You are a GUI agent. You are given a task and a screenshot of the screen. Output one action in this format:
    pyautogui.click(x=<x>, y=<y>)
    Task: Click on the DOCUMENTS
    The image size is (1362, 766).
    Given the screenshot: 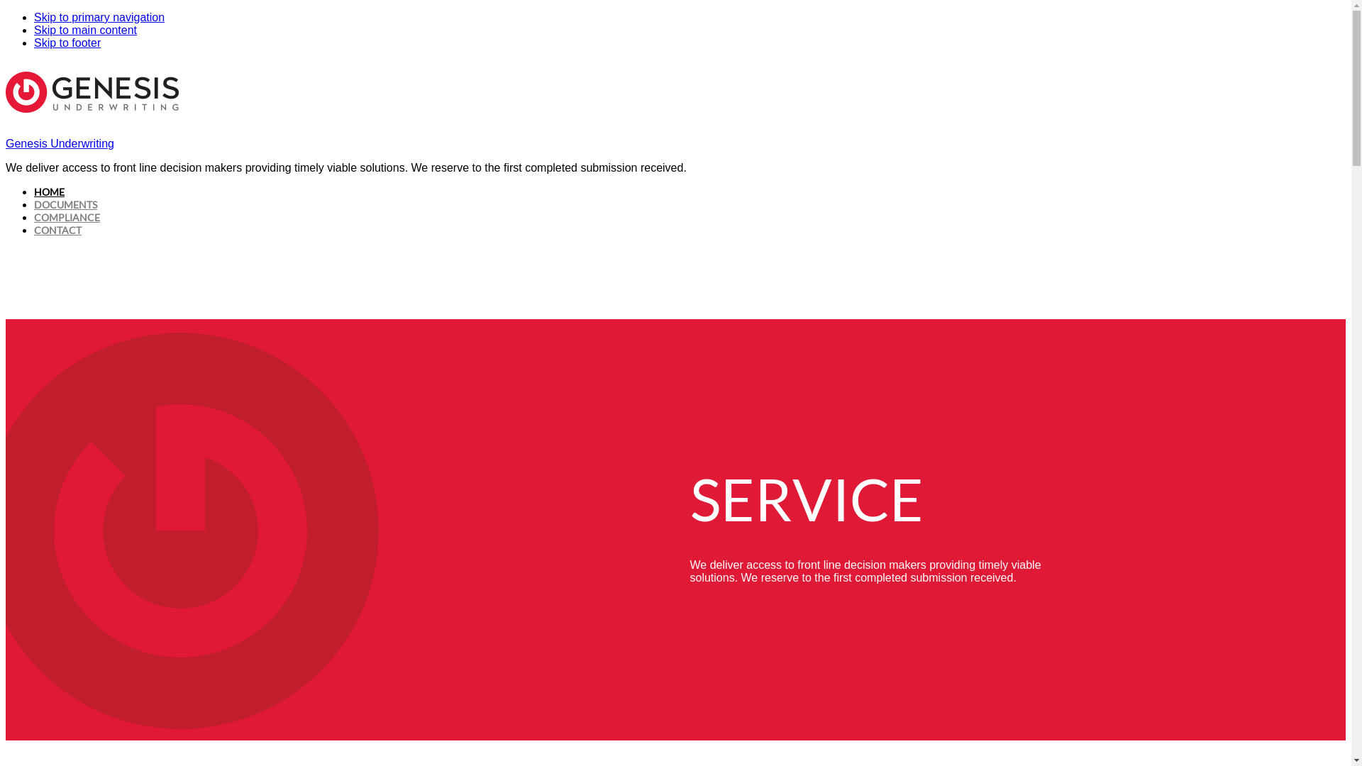 What is the action you would take?
    pyautogui.click(x=65, y=204)
    